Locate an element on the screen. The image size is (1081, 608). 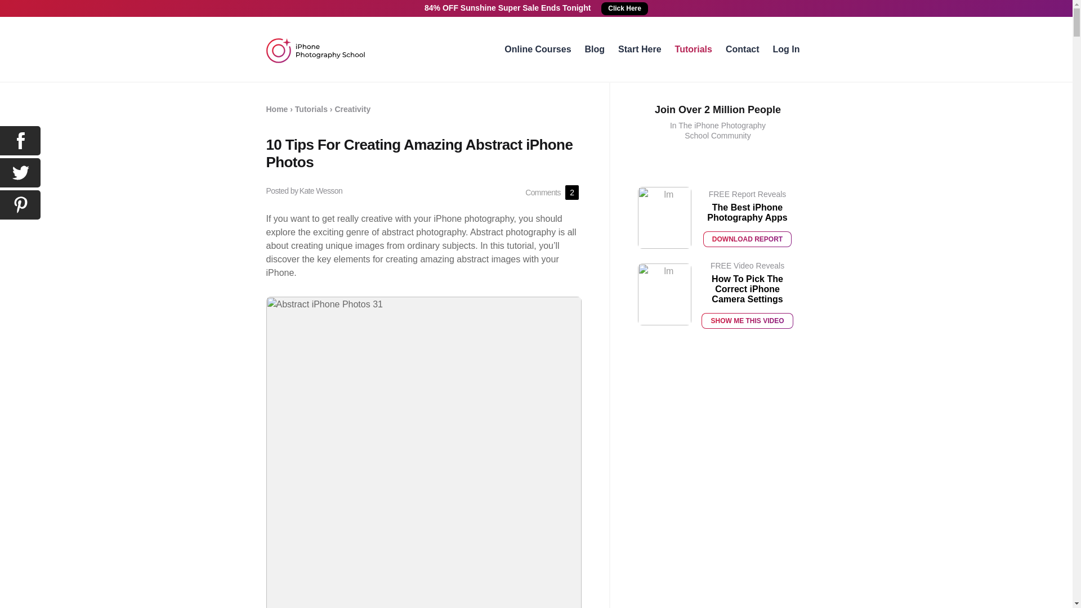
SHOW ME THIS VIDEO is located at coordinates (747, 321).